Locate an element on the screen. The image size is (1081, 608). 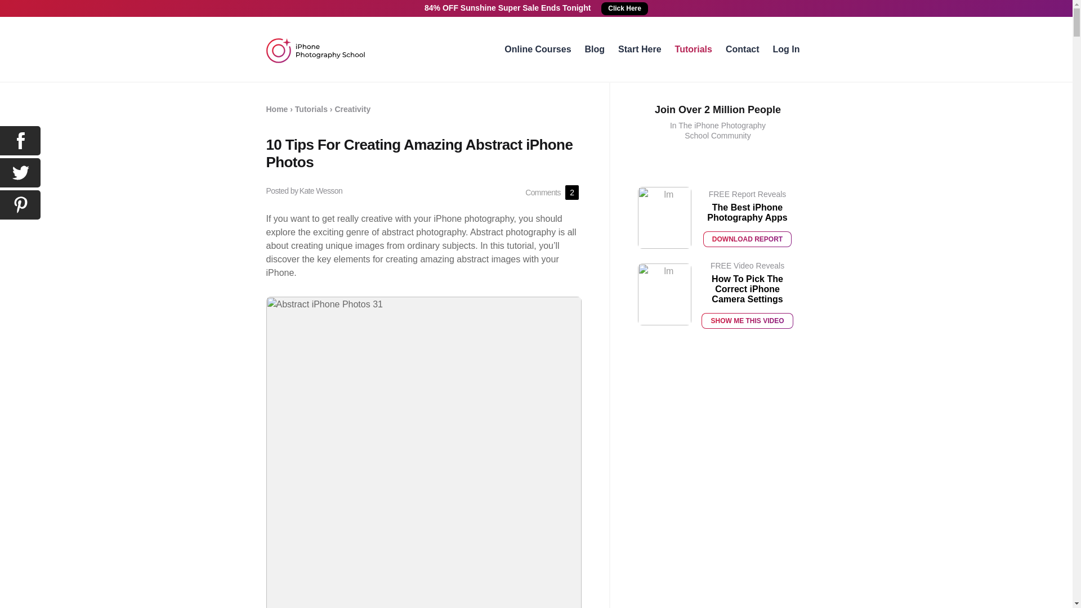
SHOW ME THIS VIDEO is located at coordinates (747, 321).